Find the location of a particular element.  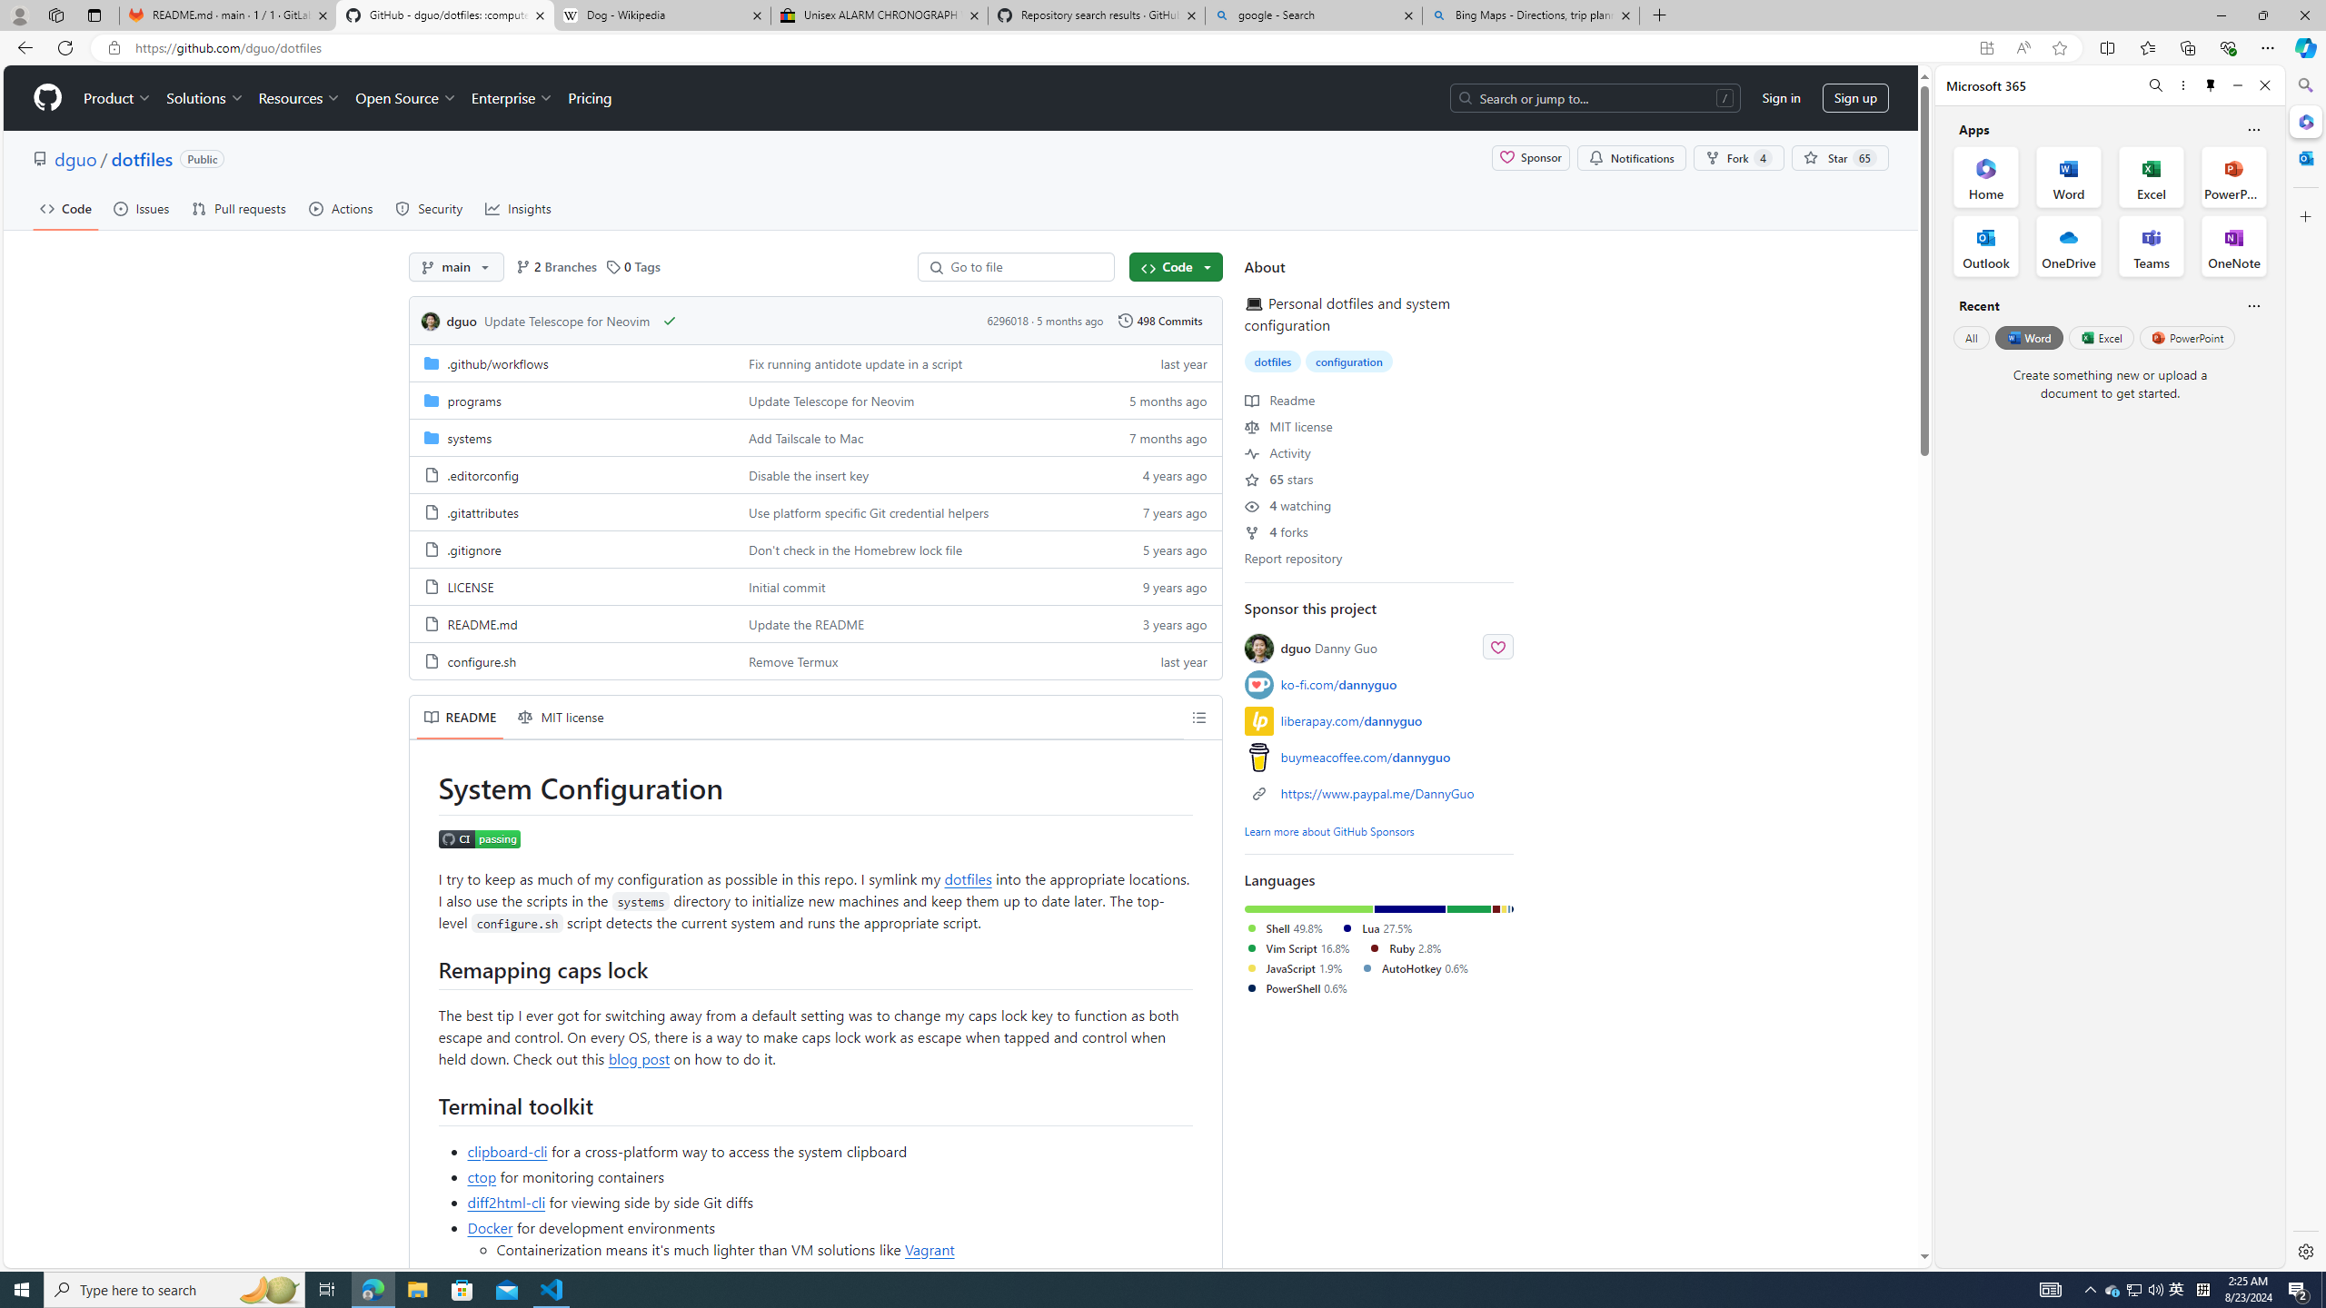

CI services is located at coordinates (660, 1274).